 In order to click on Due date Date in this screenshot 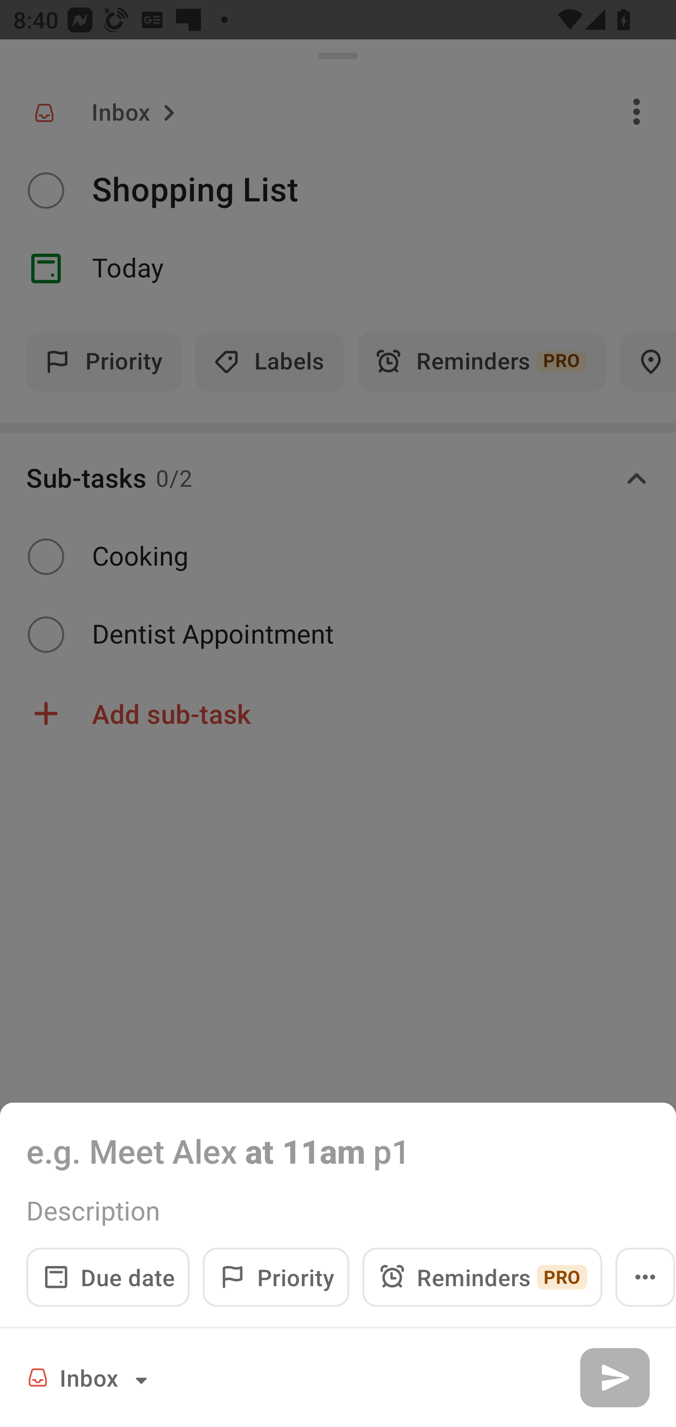, I will do `click(108, 1277)`.